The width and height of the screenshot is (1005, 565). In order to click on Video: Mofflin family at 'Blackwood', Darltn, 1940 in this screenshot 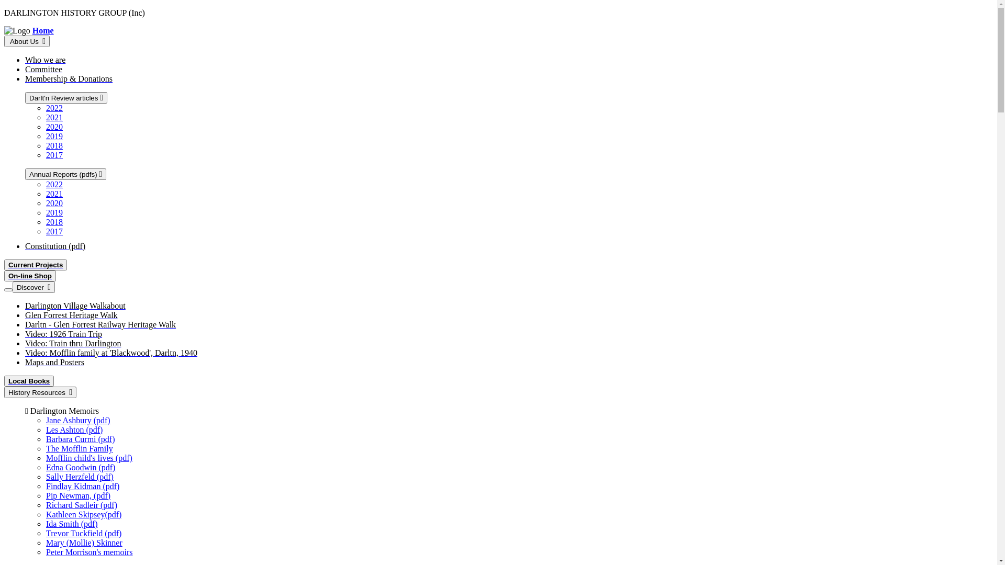, I will do `click(111, 353)`.